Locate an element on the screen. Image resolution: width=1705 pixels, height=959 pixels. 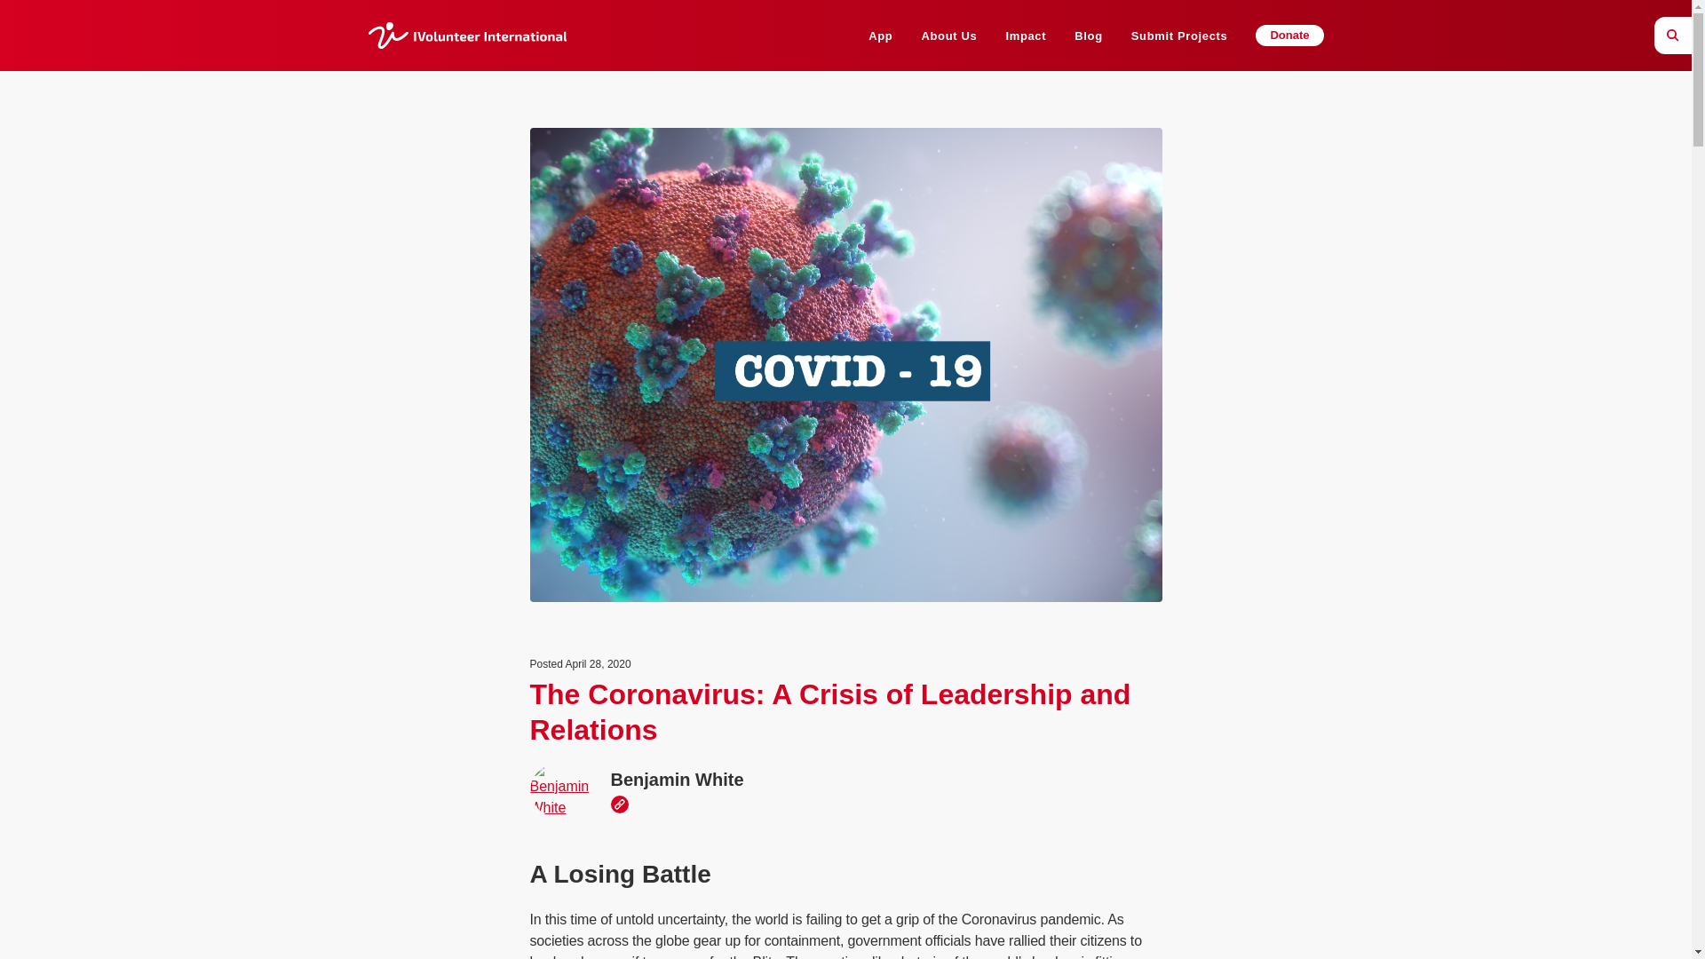
Impact is located at coordinates (1026, 36).